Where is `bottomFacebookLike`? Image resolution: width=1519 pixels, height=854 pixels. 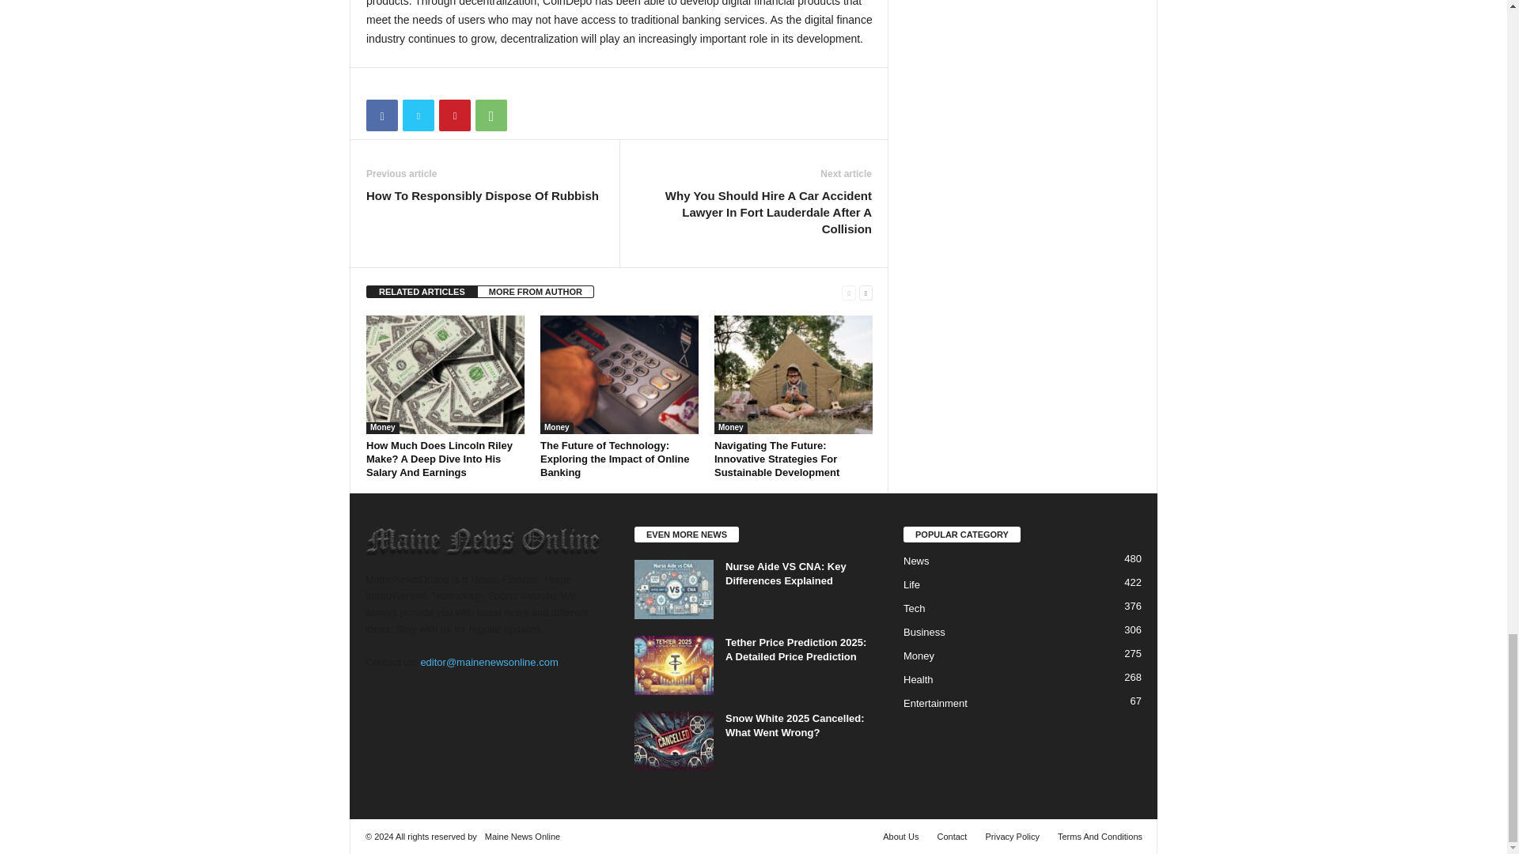
bottomFacebookLike is located at coordinates (407, 84).